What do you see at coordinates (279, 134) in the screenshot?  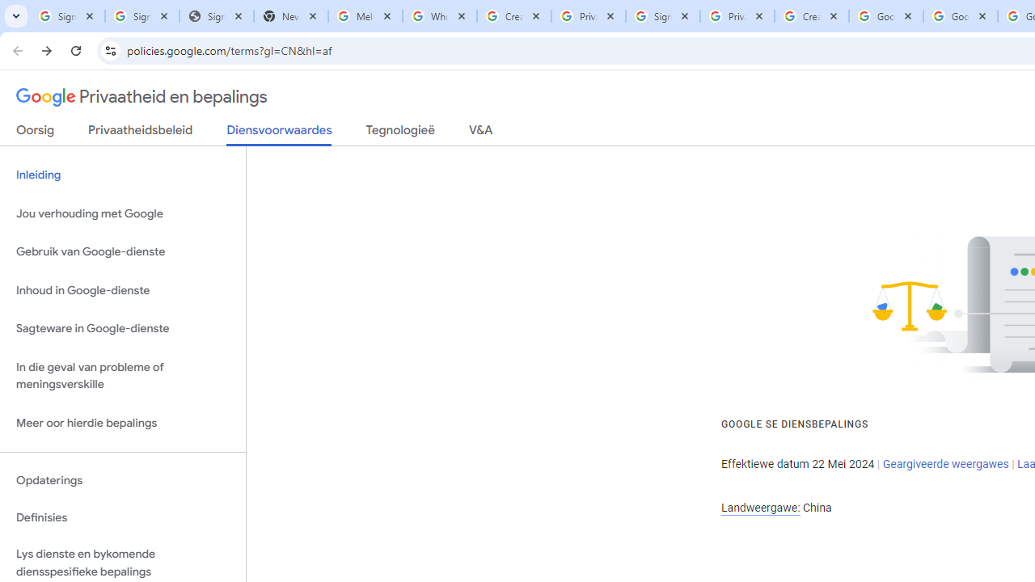 I see `Diensvoorwaardes` at bounding box center [279, 134].